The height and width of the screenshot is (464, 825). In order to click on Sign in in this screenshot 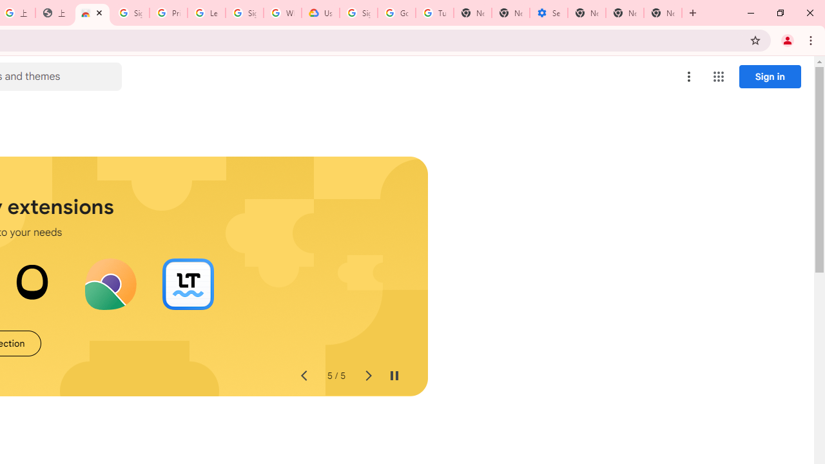, I will do `click(770, 76)`.